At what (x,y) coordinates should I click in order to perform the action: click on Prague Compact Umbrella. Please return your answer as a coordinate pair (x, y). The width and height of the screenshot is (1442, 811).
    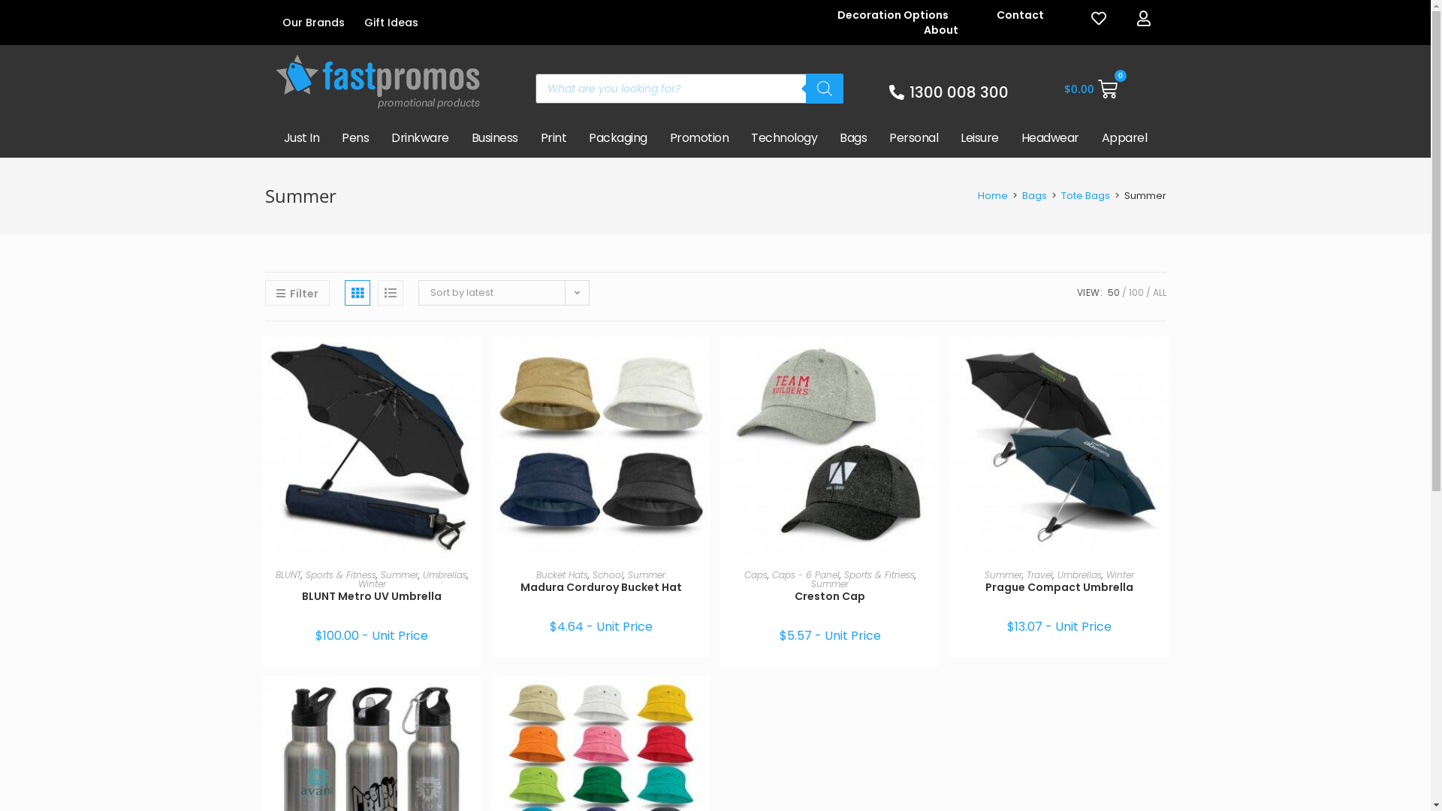
    Looking at the image, I should click on (1059, 587).